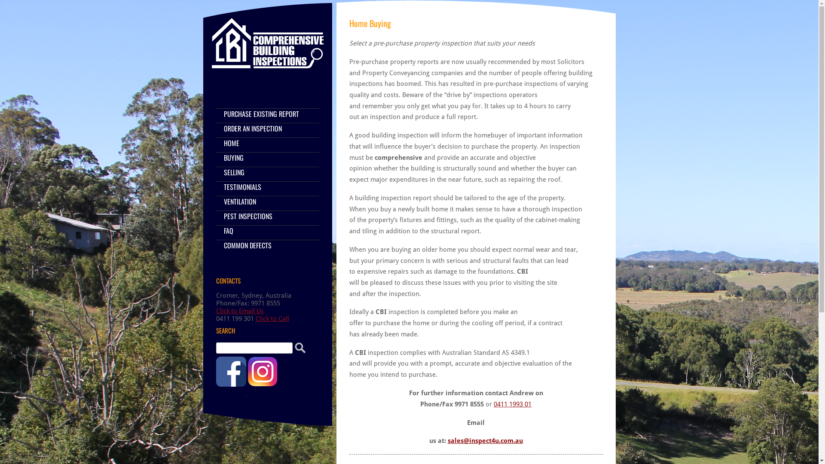 This screenshot has width=825, height=464. What do you see at coordinates (233, 158) in the screenshot?
I see `BUYING` at bounding box center [233, 158].